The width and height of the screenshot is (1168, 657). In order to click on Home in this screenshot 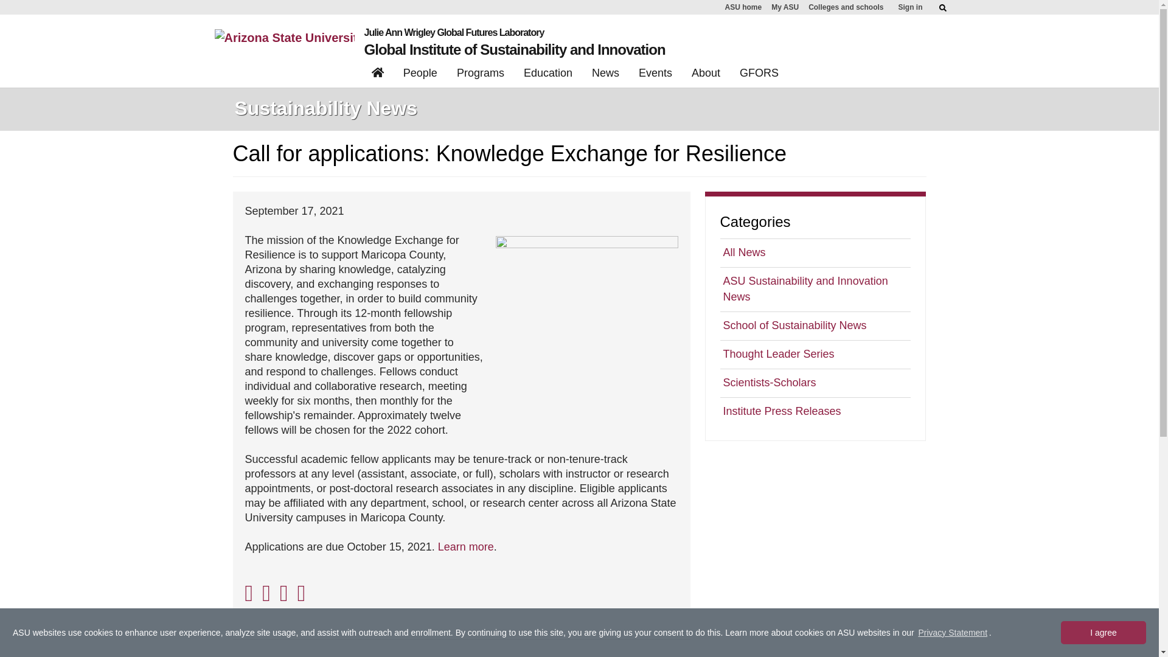, I will do `click(378, 74)`.